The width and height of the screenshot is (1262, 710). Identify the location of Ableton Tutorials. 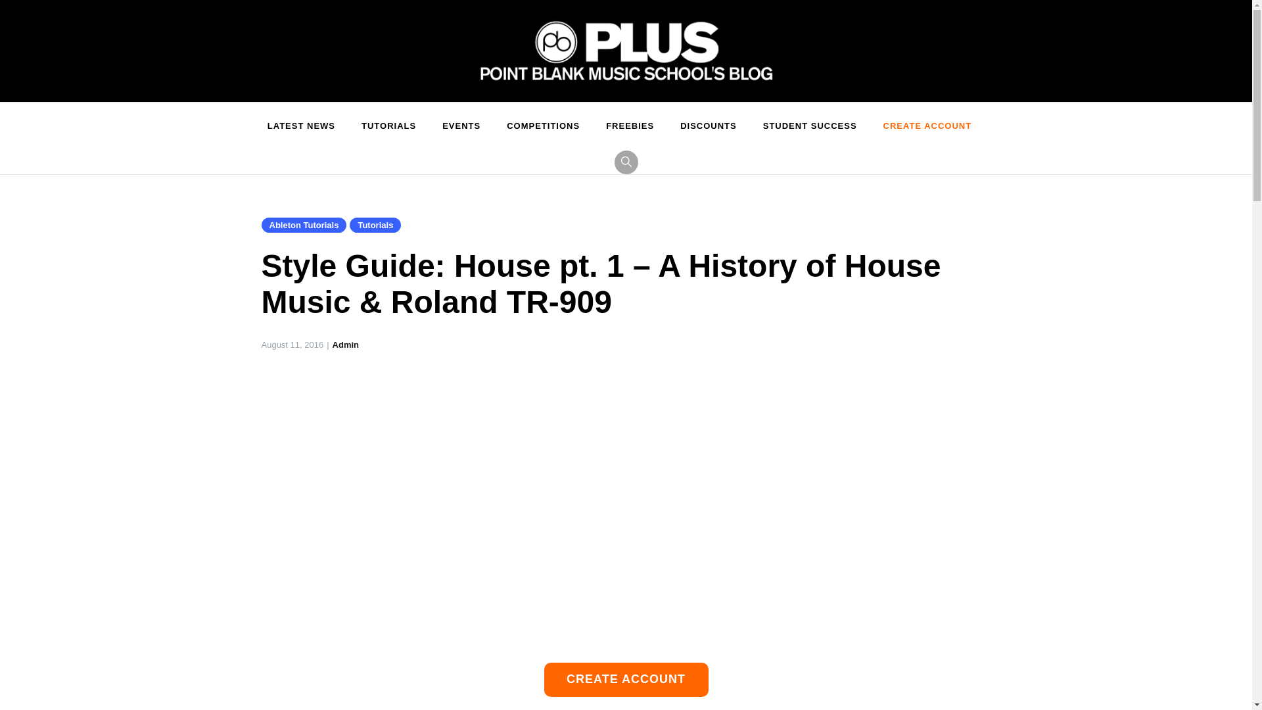
(304, 225).